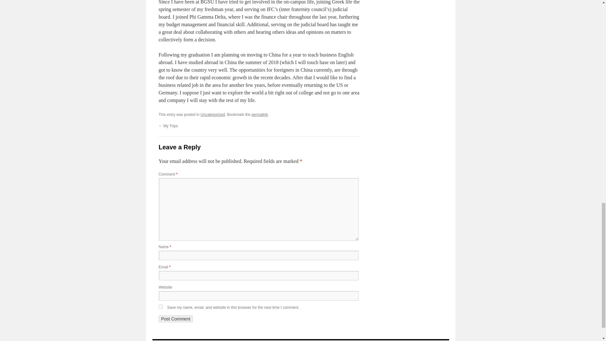 The height and width of the screenshot is (341, 606). Describe the element at coordinates (213, 115) in the screenshot. I see `Uncategorized` at that location.